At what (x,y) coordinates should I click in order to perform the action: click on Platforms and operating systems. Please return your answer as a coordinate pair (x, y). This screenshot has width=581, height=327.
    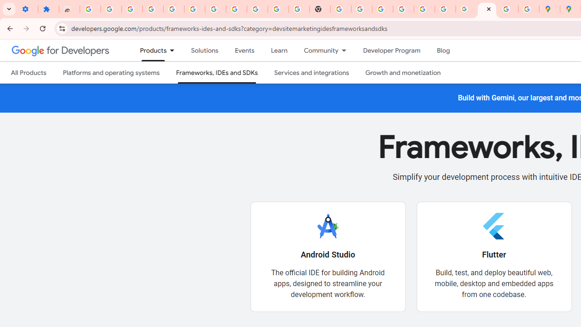
    Looking at the image, I should click on (111, 73).